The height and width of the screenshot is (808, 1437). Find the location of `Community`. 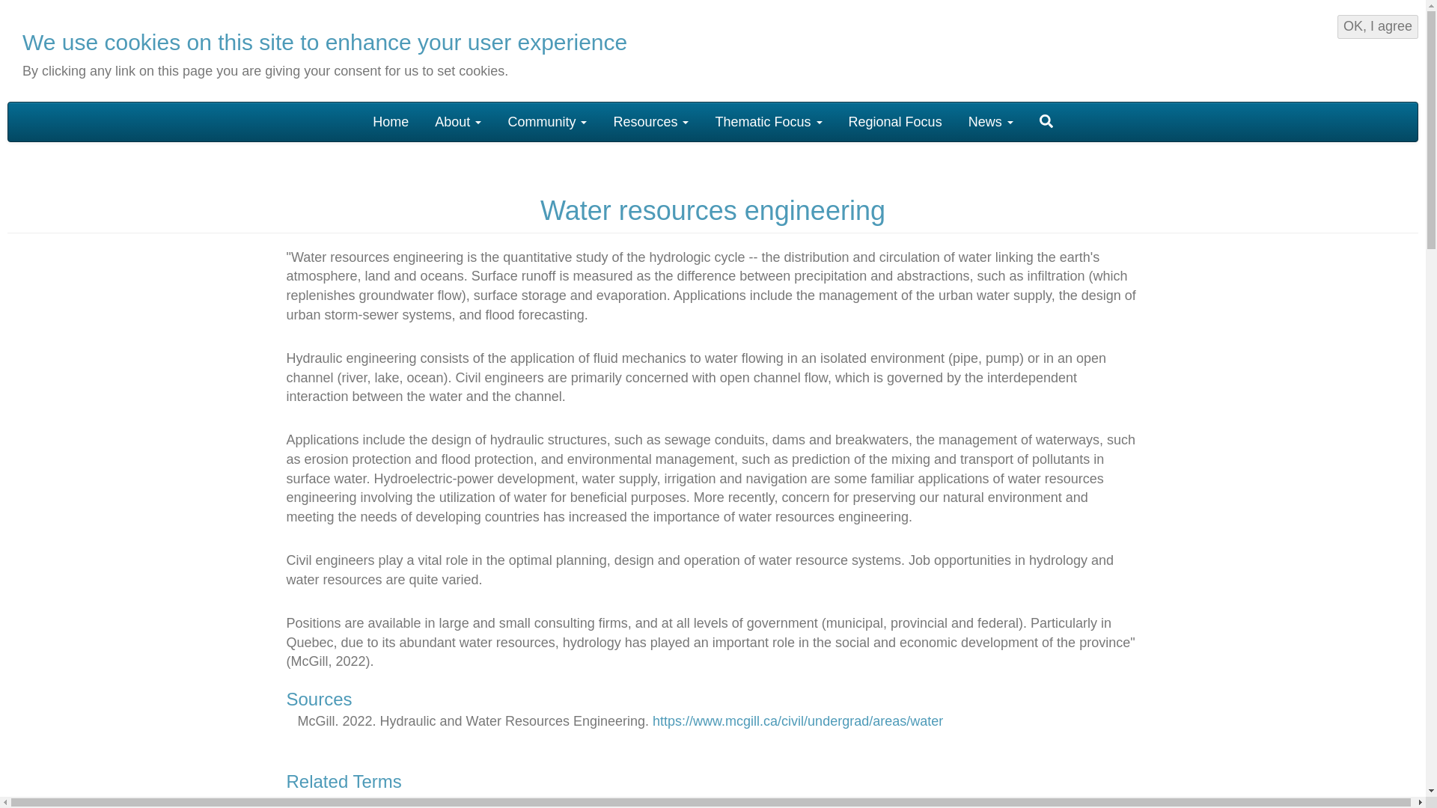

Community is located at coordinates (546, 121).